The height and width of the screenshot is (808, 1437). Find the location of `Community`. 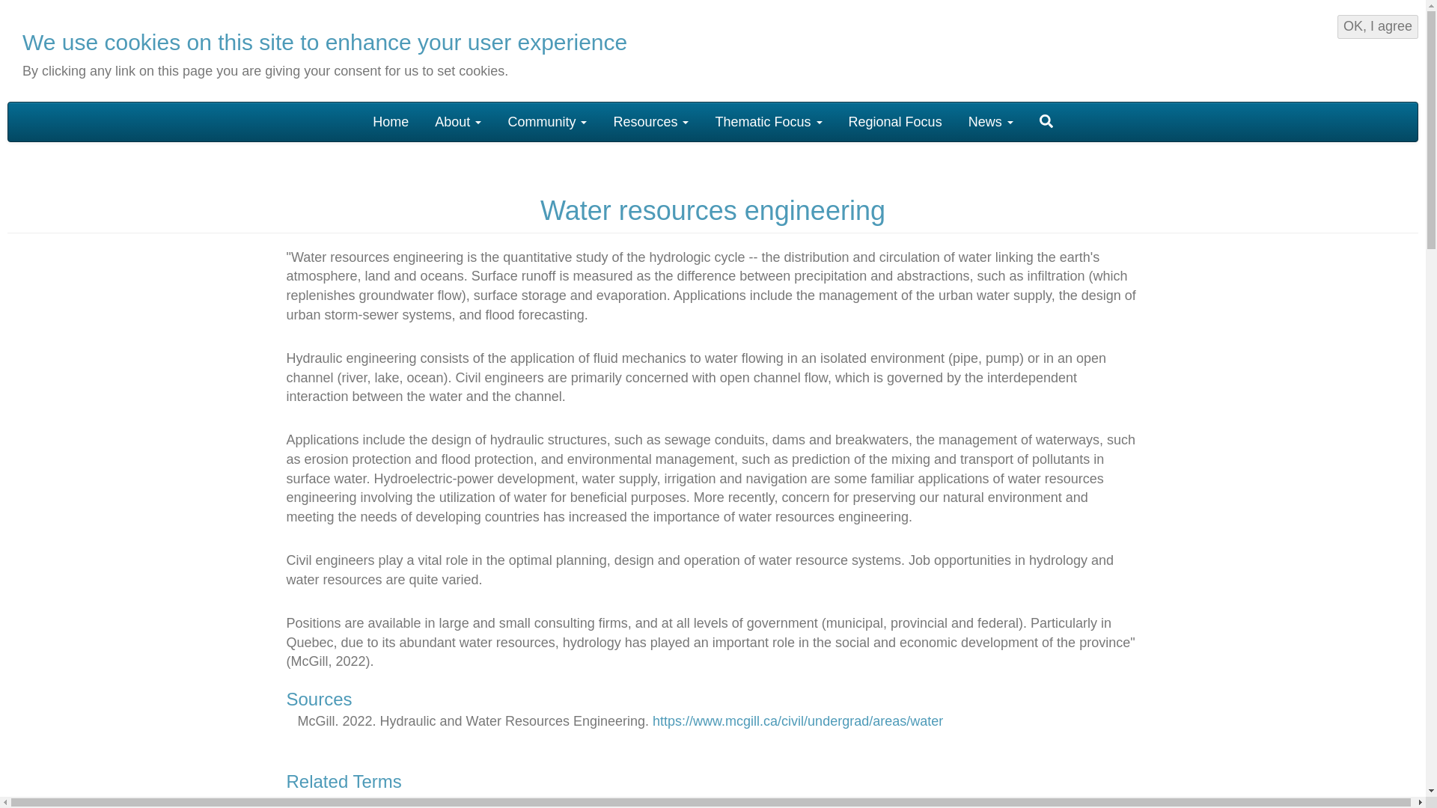

Community is located at coordinates (546, 121).